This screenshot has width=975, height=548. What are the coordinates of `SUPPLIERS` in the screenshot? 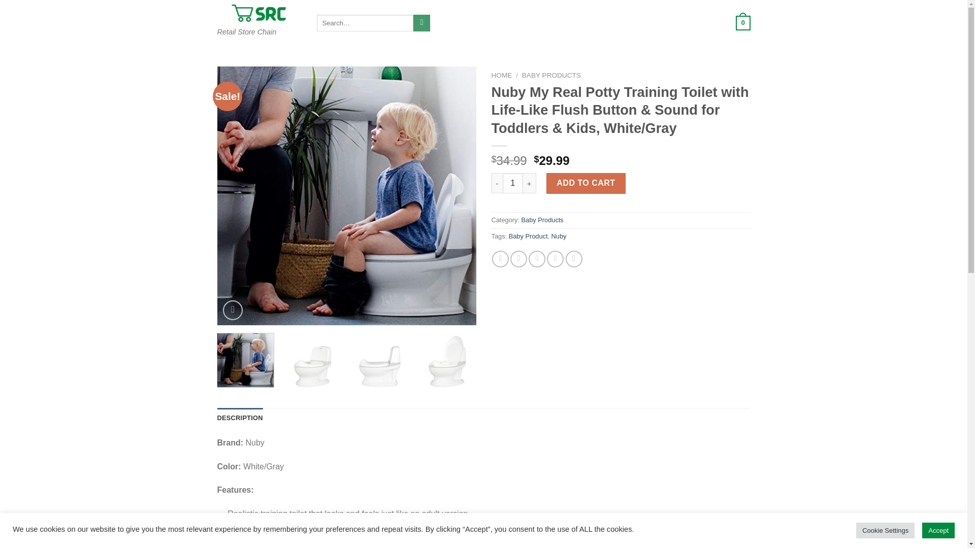 It's located at (548, 23).